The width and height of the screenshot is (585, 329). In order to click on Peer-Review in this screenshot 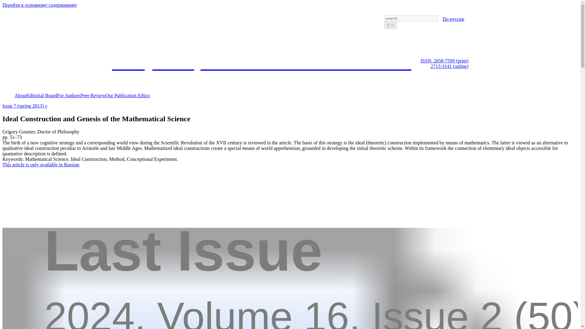, I will do `click(93, 95)`.